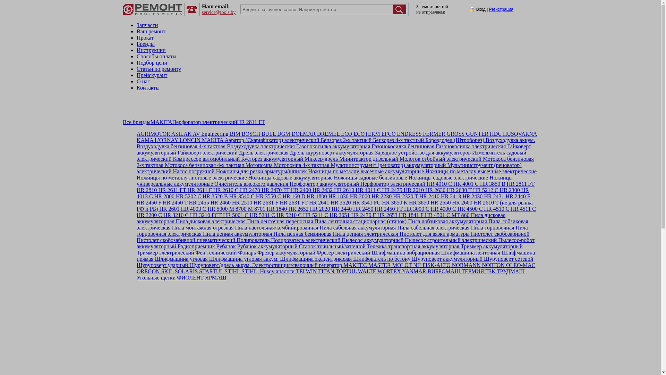  Describe the element at coordinates (318, 203) in the screenshot. I see `HR 2641` at that location.